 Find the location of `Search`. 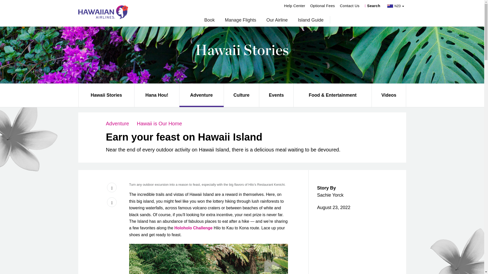

Search is located at coordinates (373, 6).